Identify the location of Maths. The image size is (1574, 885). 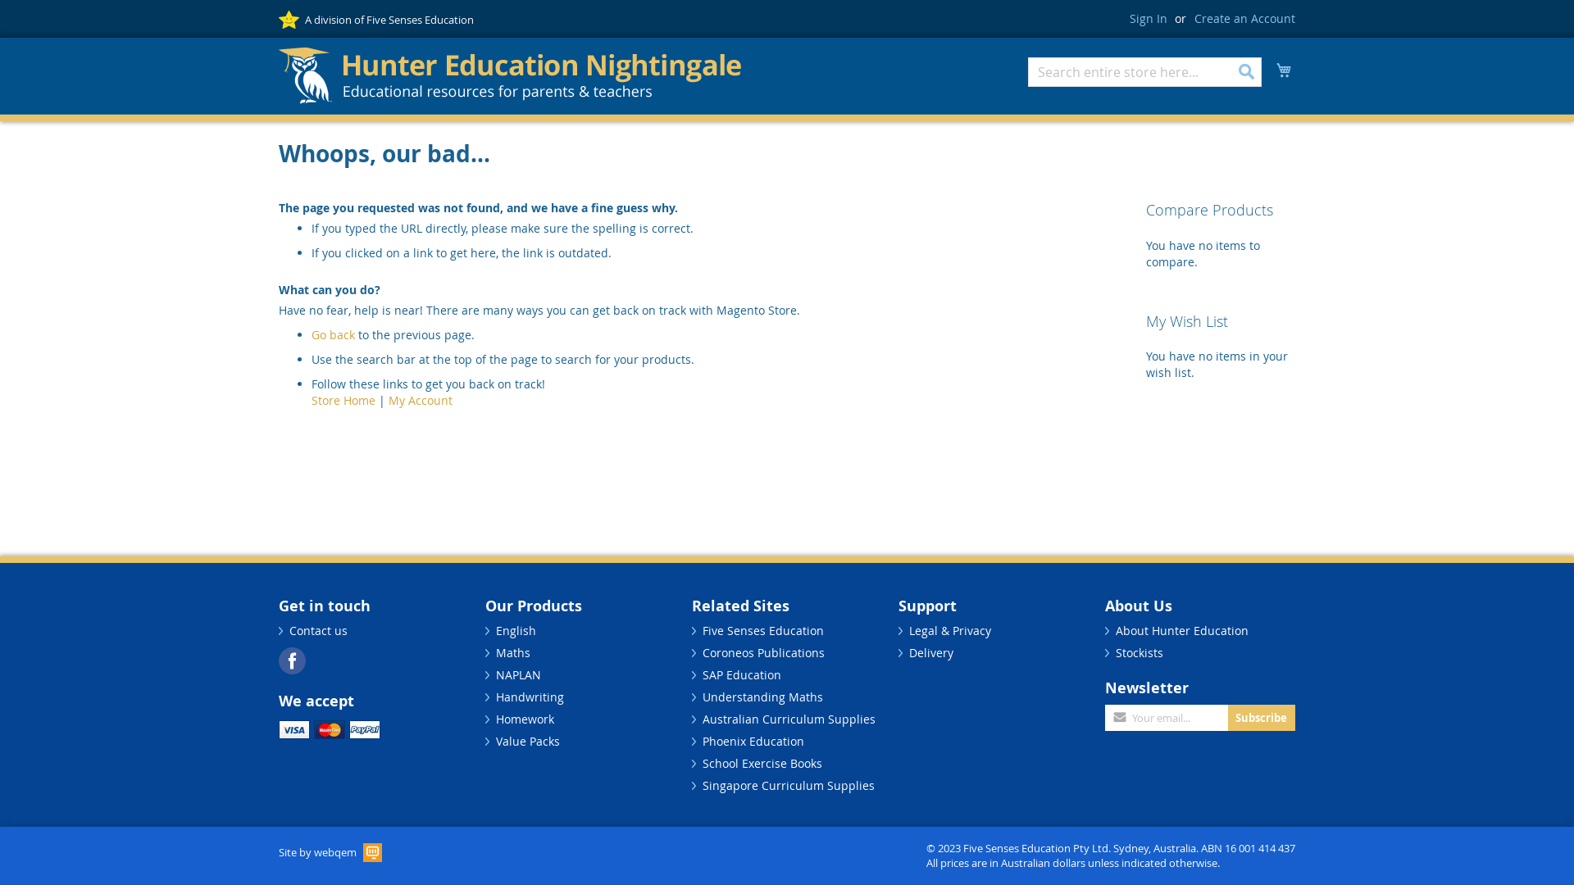
(513, 652).